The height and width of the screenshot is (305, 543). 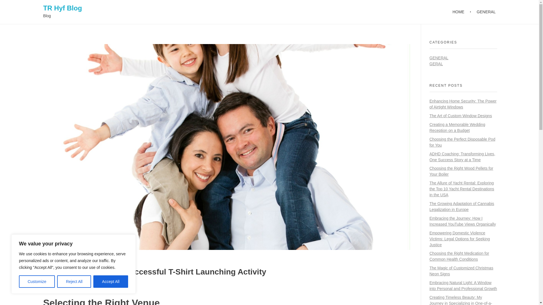 I want to click on Choosing the Right Wood Pellets for Your Boiler, so click(x=461, y=171).